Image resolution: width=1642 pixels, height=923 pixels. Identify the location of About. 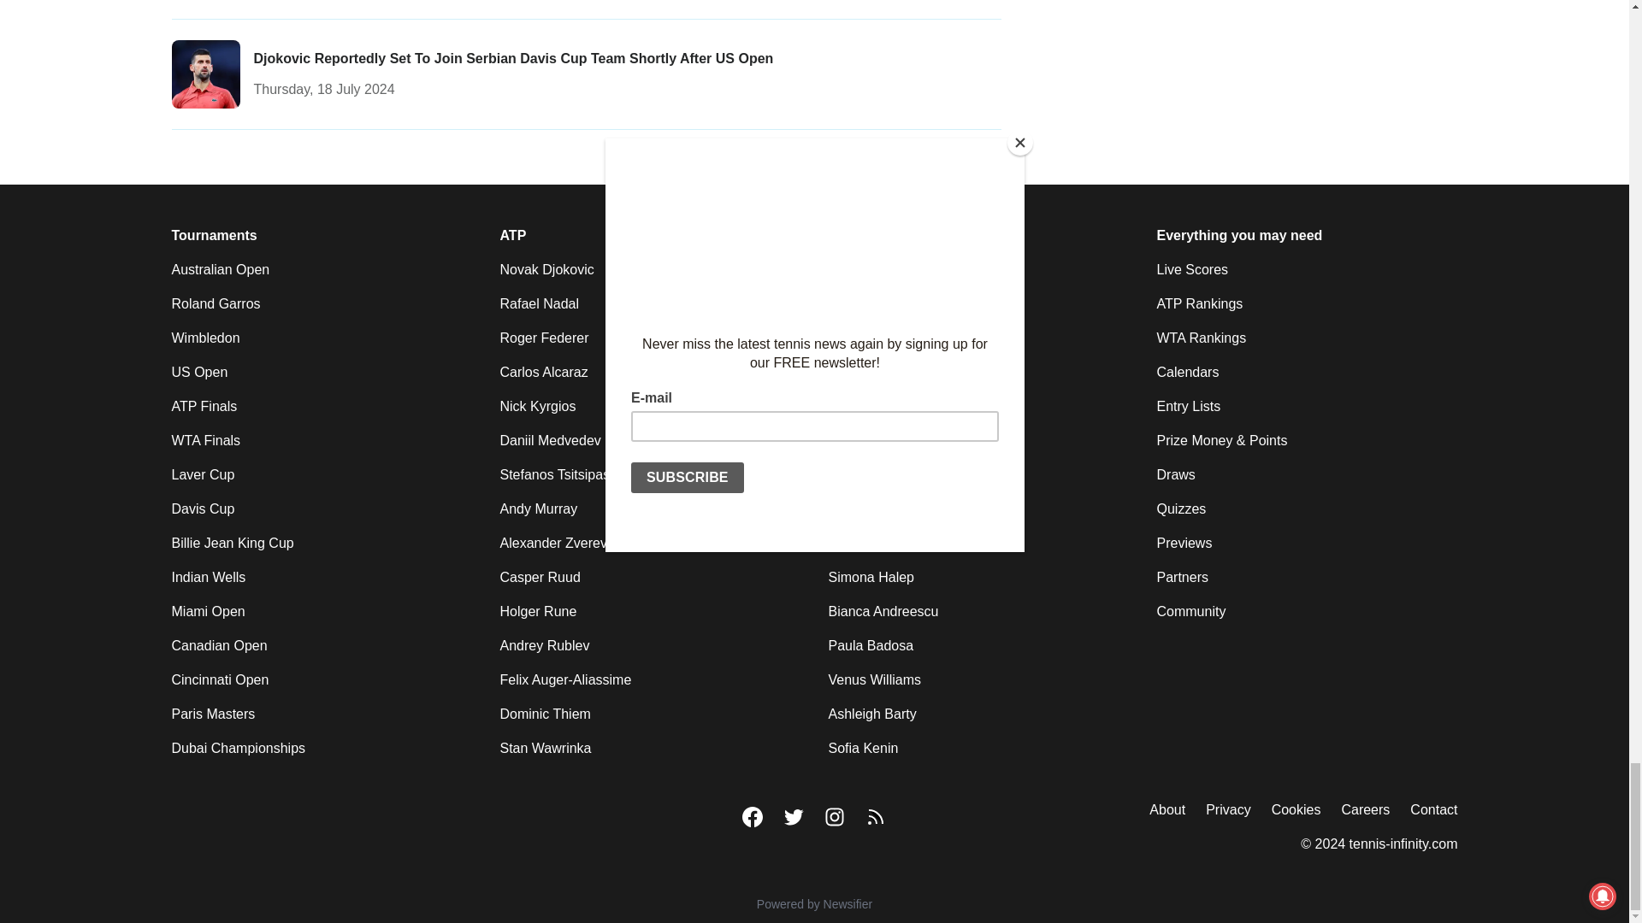
(1167, 810).